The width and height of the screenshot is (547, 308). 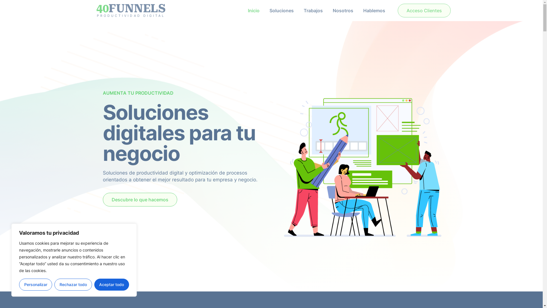 I want to click on Hablemos, so click(x=374, y=11).